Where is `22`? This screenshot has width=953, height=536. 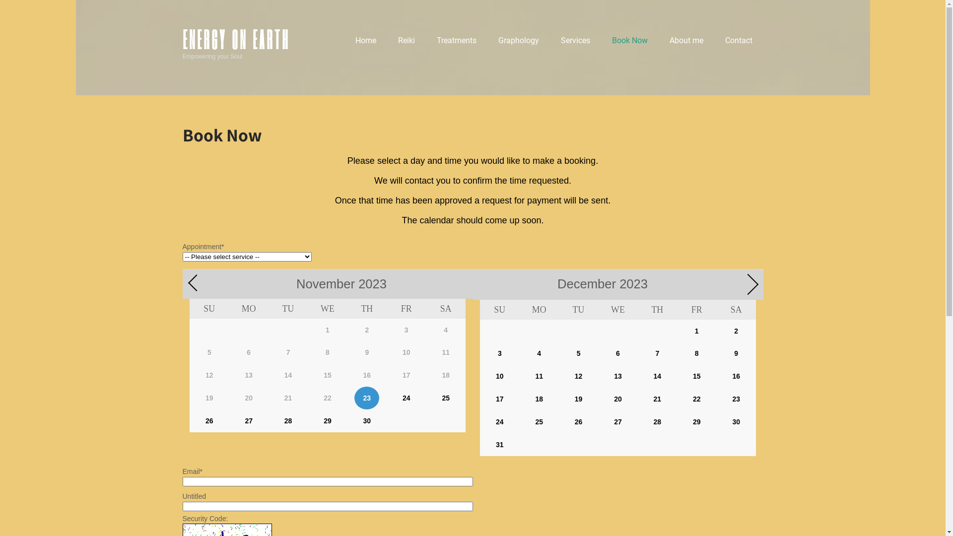
22 is located at coordinates (697, 399).